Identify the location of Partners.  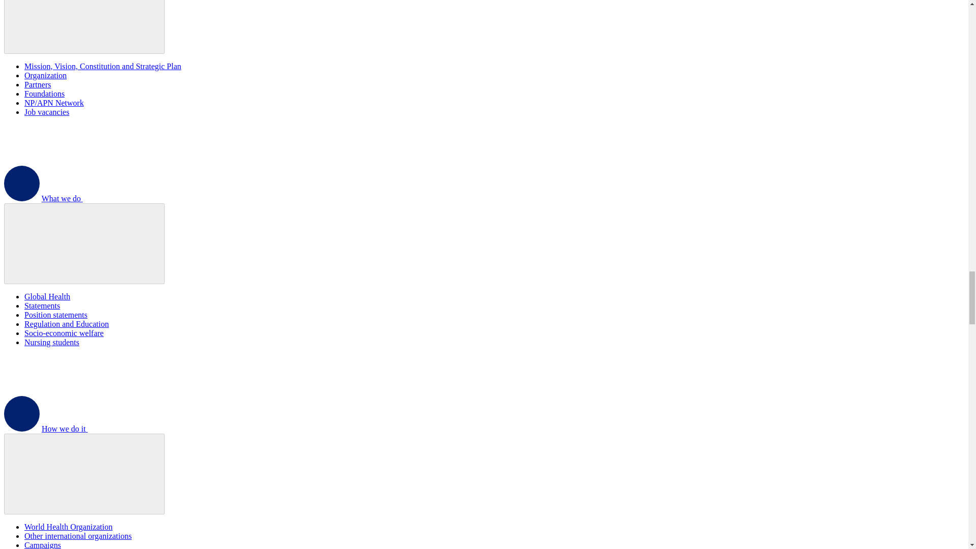
(38, 84).